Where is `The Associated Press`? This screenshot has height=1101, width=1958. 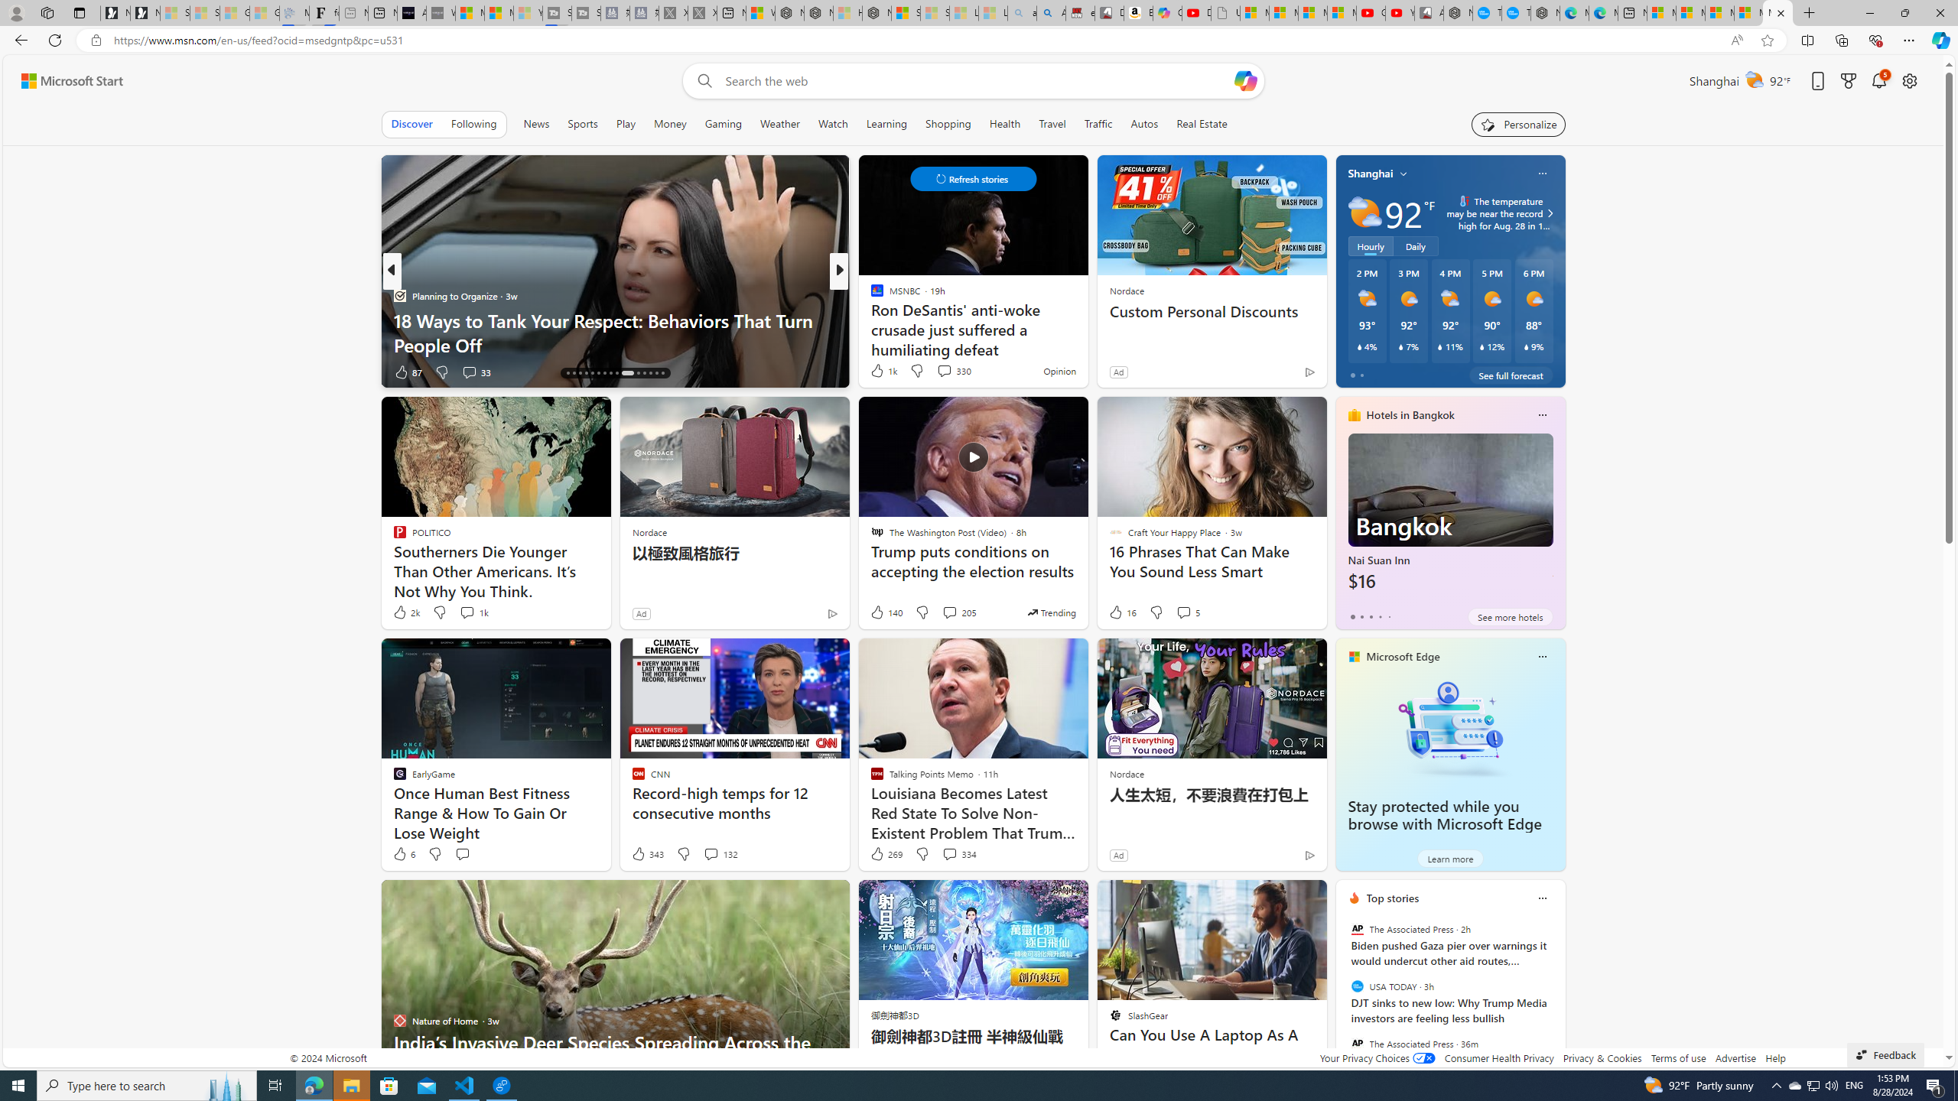 The Associated Press is located at coordinates (1357, 1043).